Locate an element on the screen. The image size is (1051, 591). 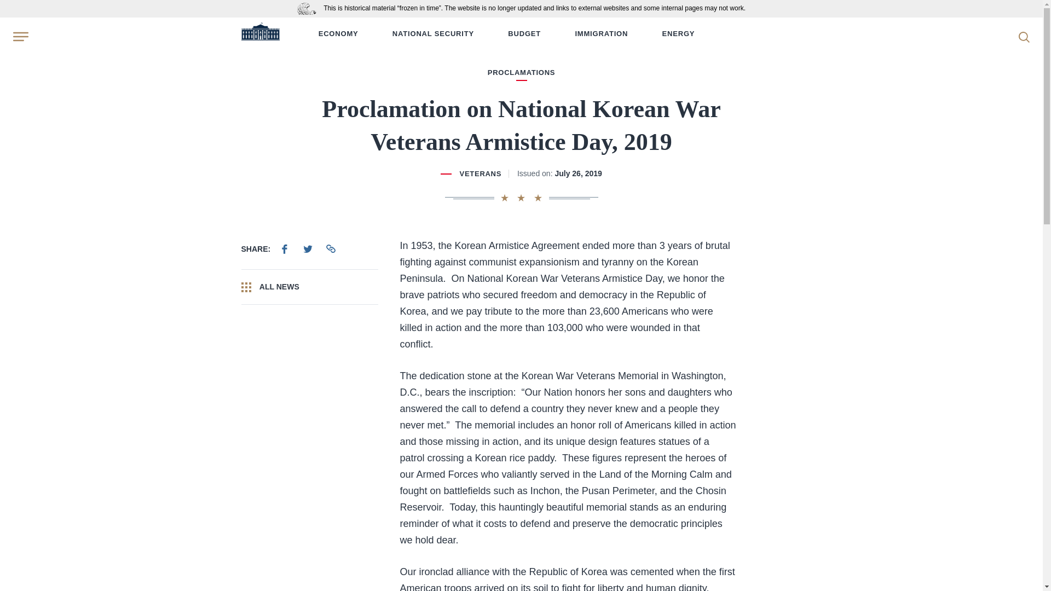
ENERGY is located at coordinates (678, 34).